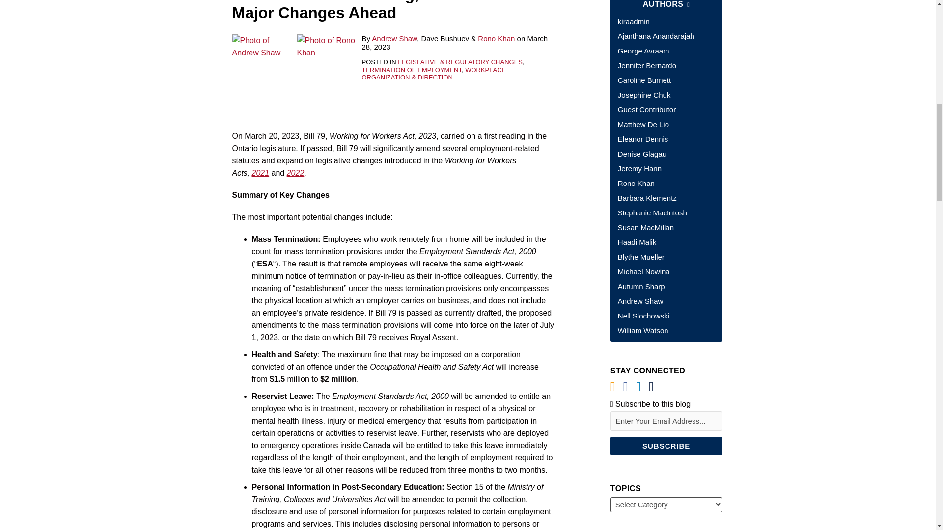  Describe the element at coordinates (496, 38) in the screenshot. I see `Rono Khan` at that location.